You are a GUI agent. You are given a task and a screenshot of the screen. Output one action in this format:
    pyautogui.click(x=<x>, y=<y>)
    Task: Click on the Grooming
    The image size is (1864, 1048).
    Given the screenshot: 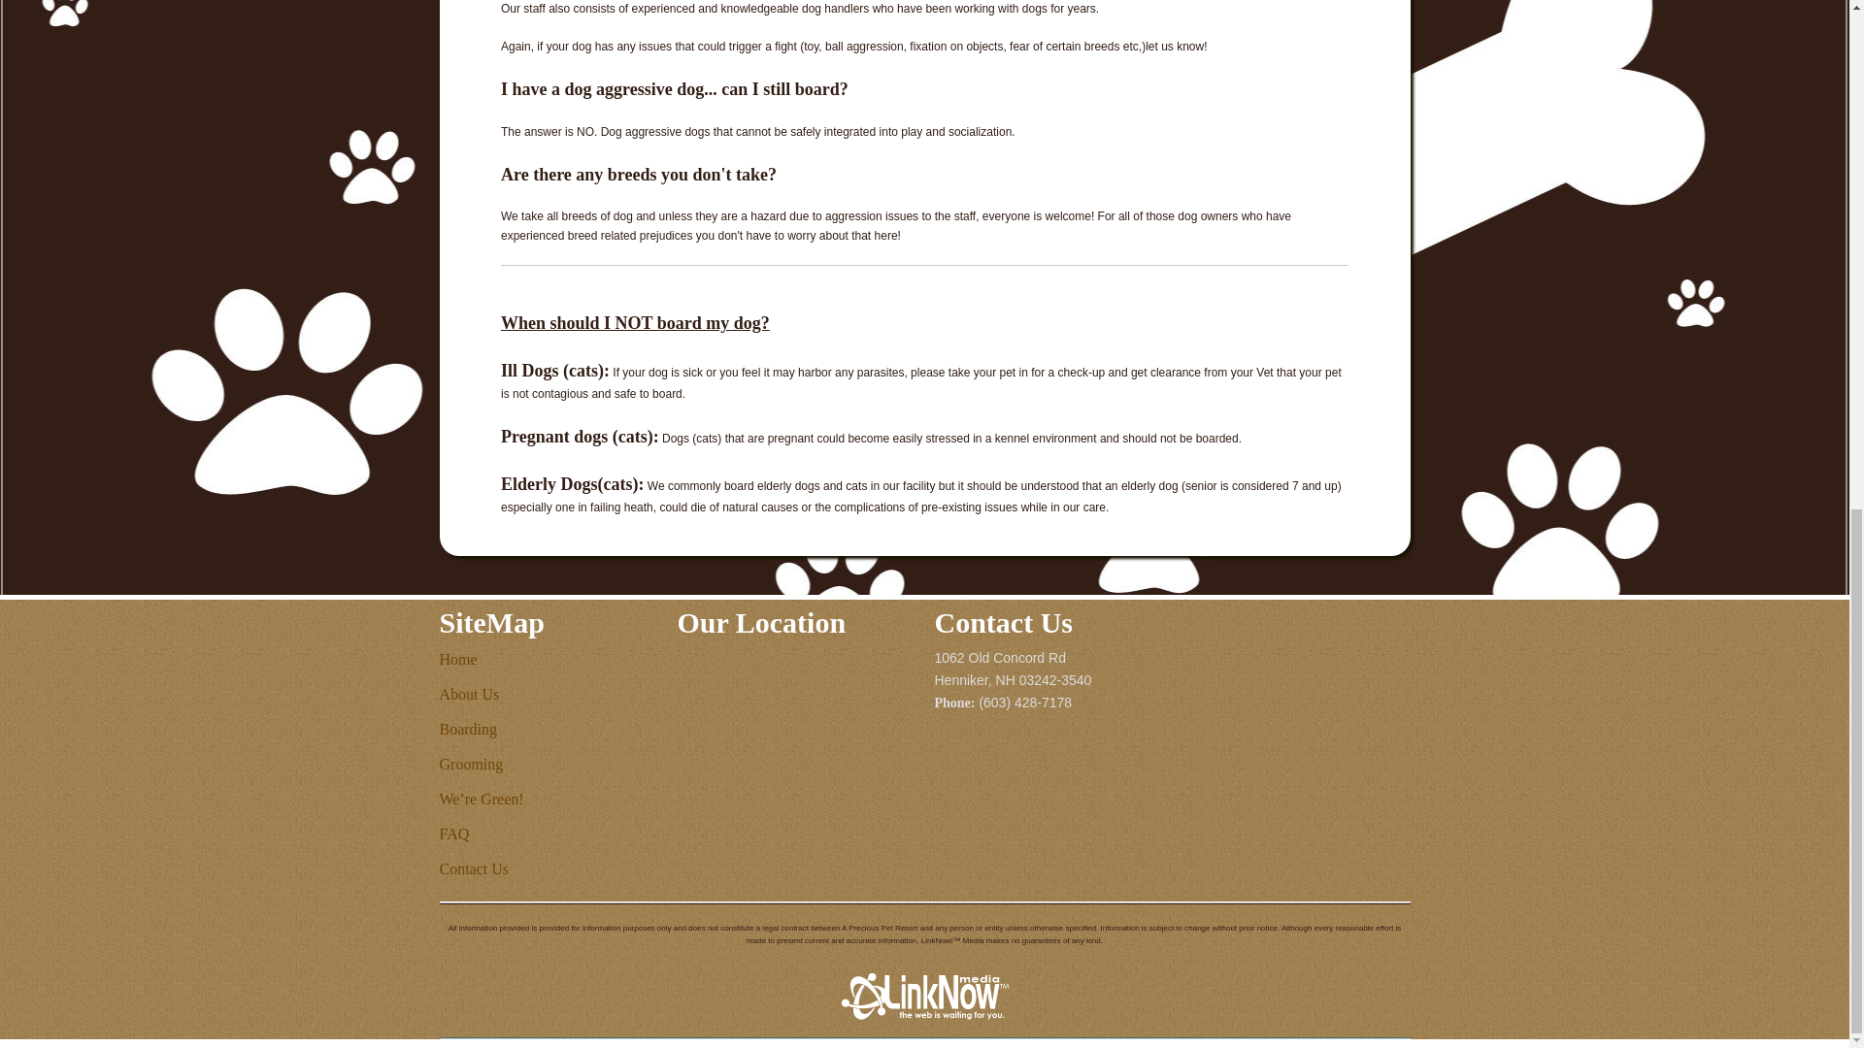 What is the action you would take?
    pyautogui.click(x=470, y=763)
    